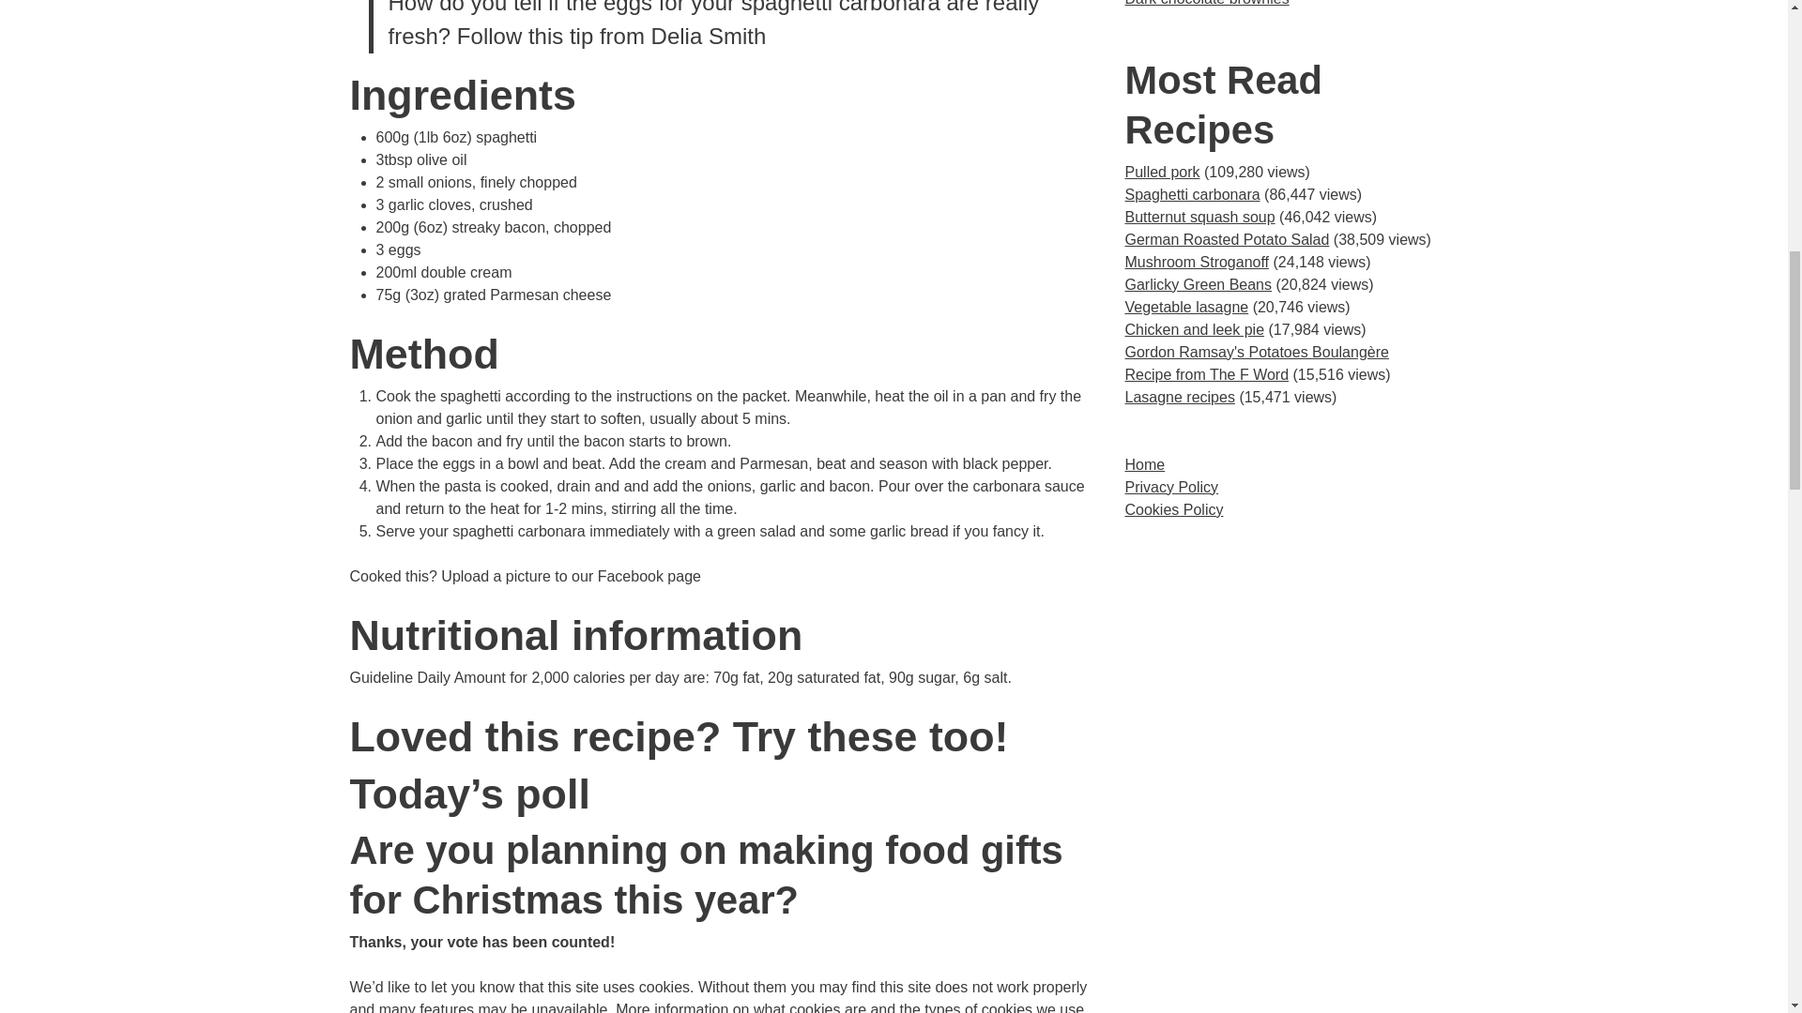 Image resolution: width=1802 pixels, height=1013 pixels. What do you see at coordinates (1198, 284) in the screenshot?
I see `Garlicky Green Beans` at bounding box center [1198, 284].